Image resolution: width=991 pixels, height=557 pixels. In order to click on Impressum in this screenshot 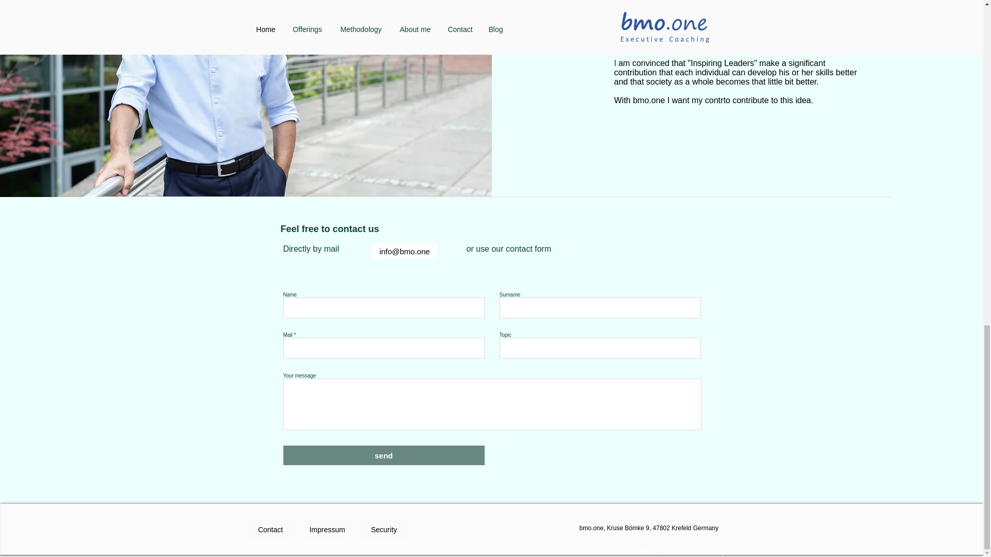, I will do `click(327, 530)`.